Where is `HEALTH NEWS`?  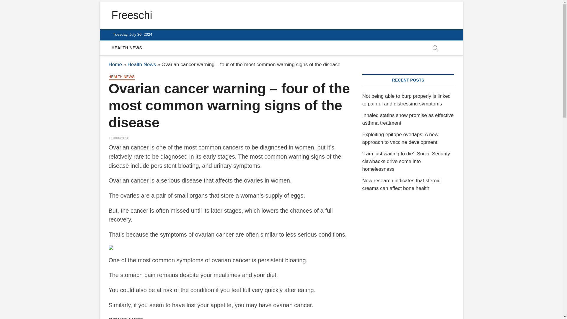
HEALTH NEWS is located at coordinates (122, 77).